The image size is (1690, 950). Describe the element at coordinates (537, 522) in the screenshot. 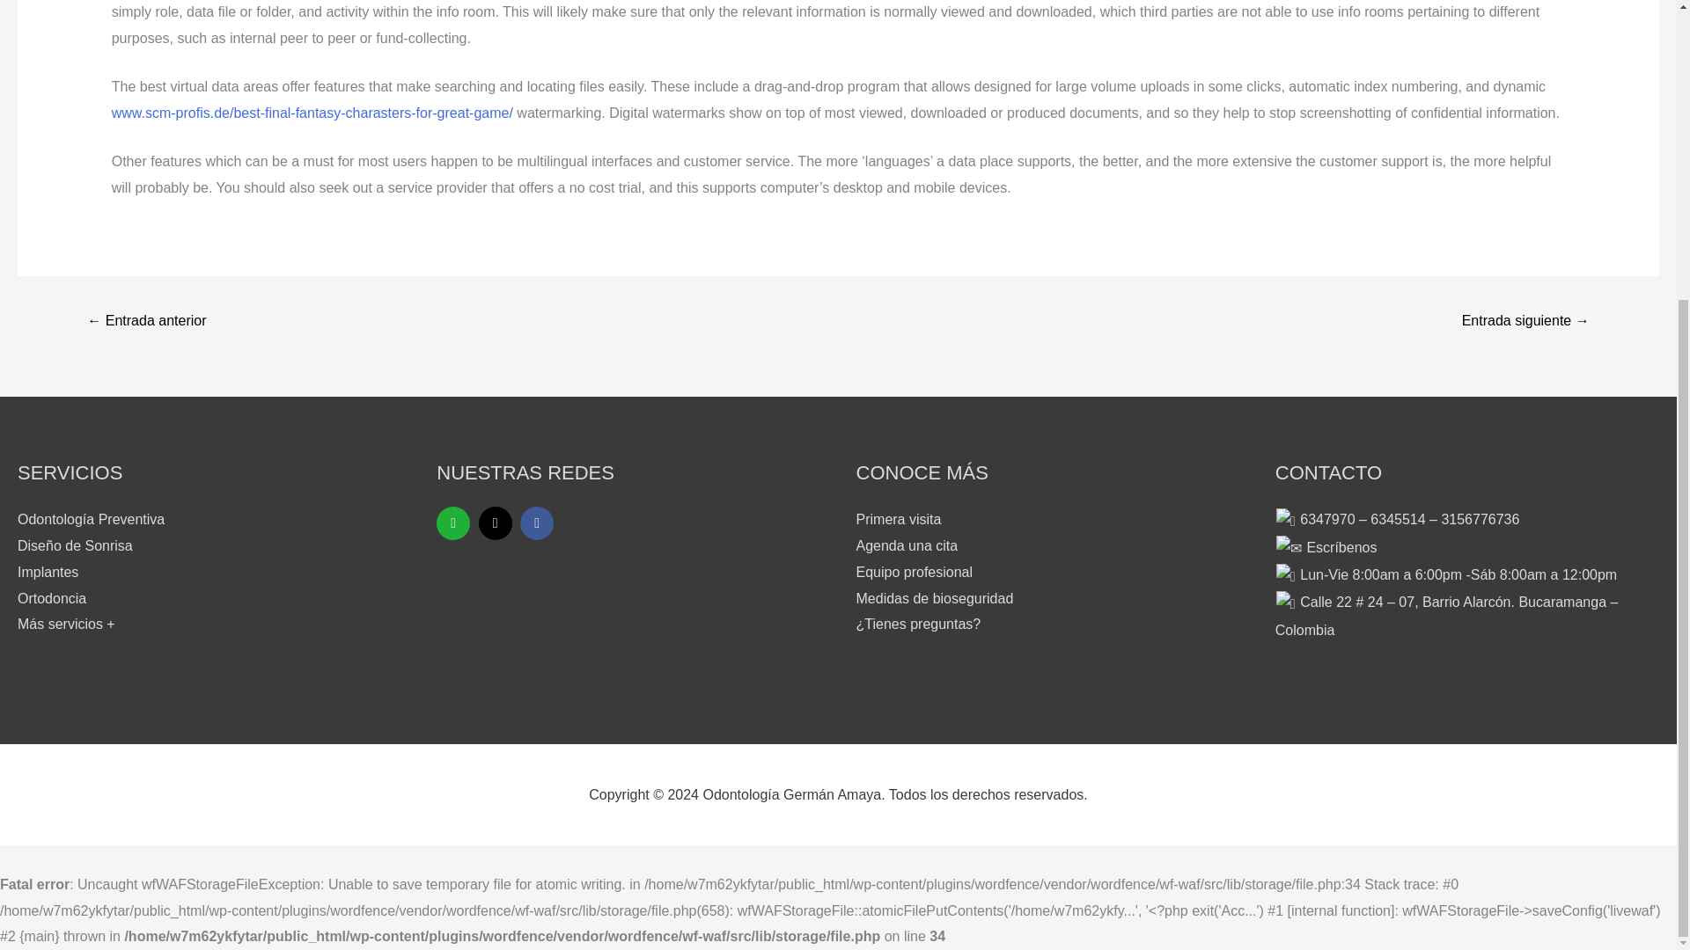

I see `Facebook` at that location.